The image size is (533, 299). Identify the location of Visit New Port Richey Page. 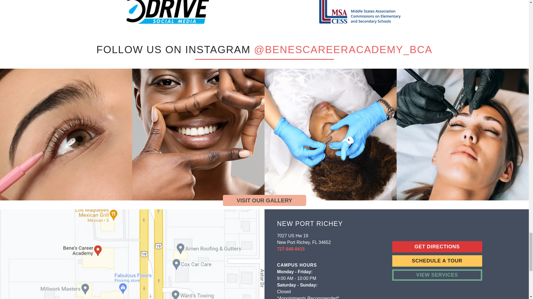
(437, 246).